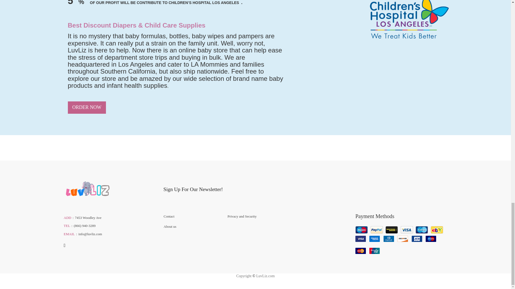  What do you see at coordinates (192, 226) in the screenshot?
I see `About us` at bounding box center [192, 226].